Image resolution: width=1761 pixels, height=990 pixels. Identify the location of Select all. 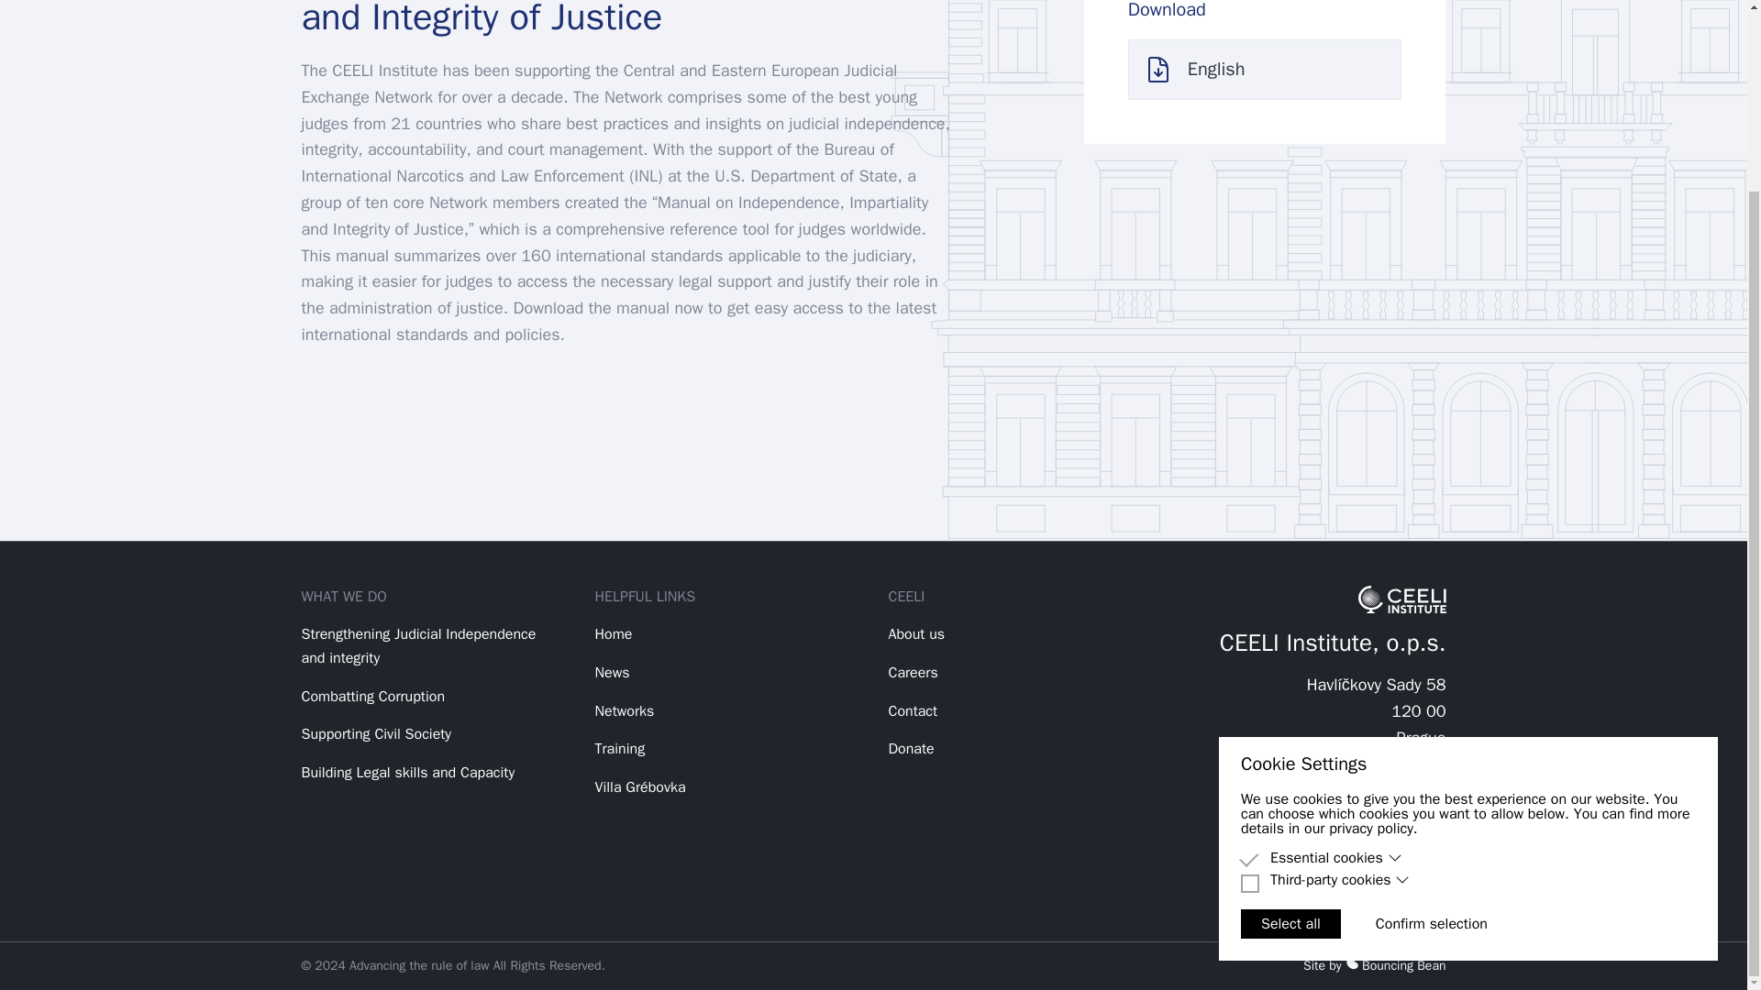
(1290, 698).